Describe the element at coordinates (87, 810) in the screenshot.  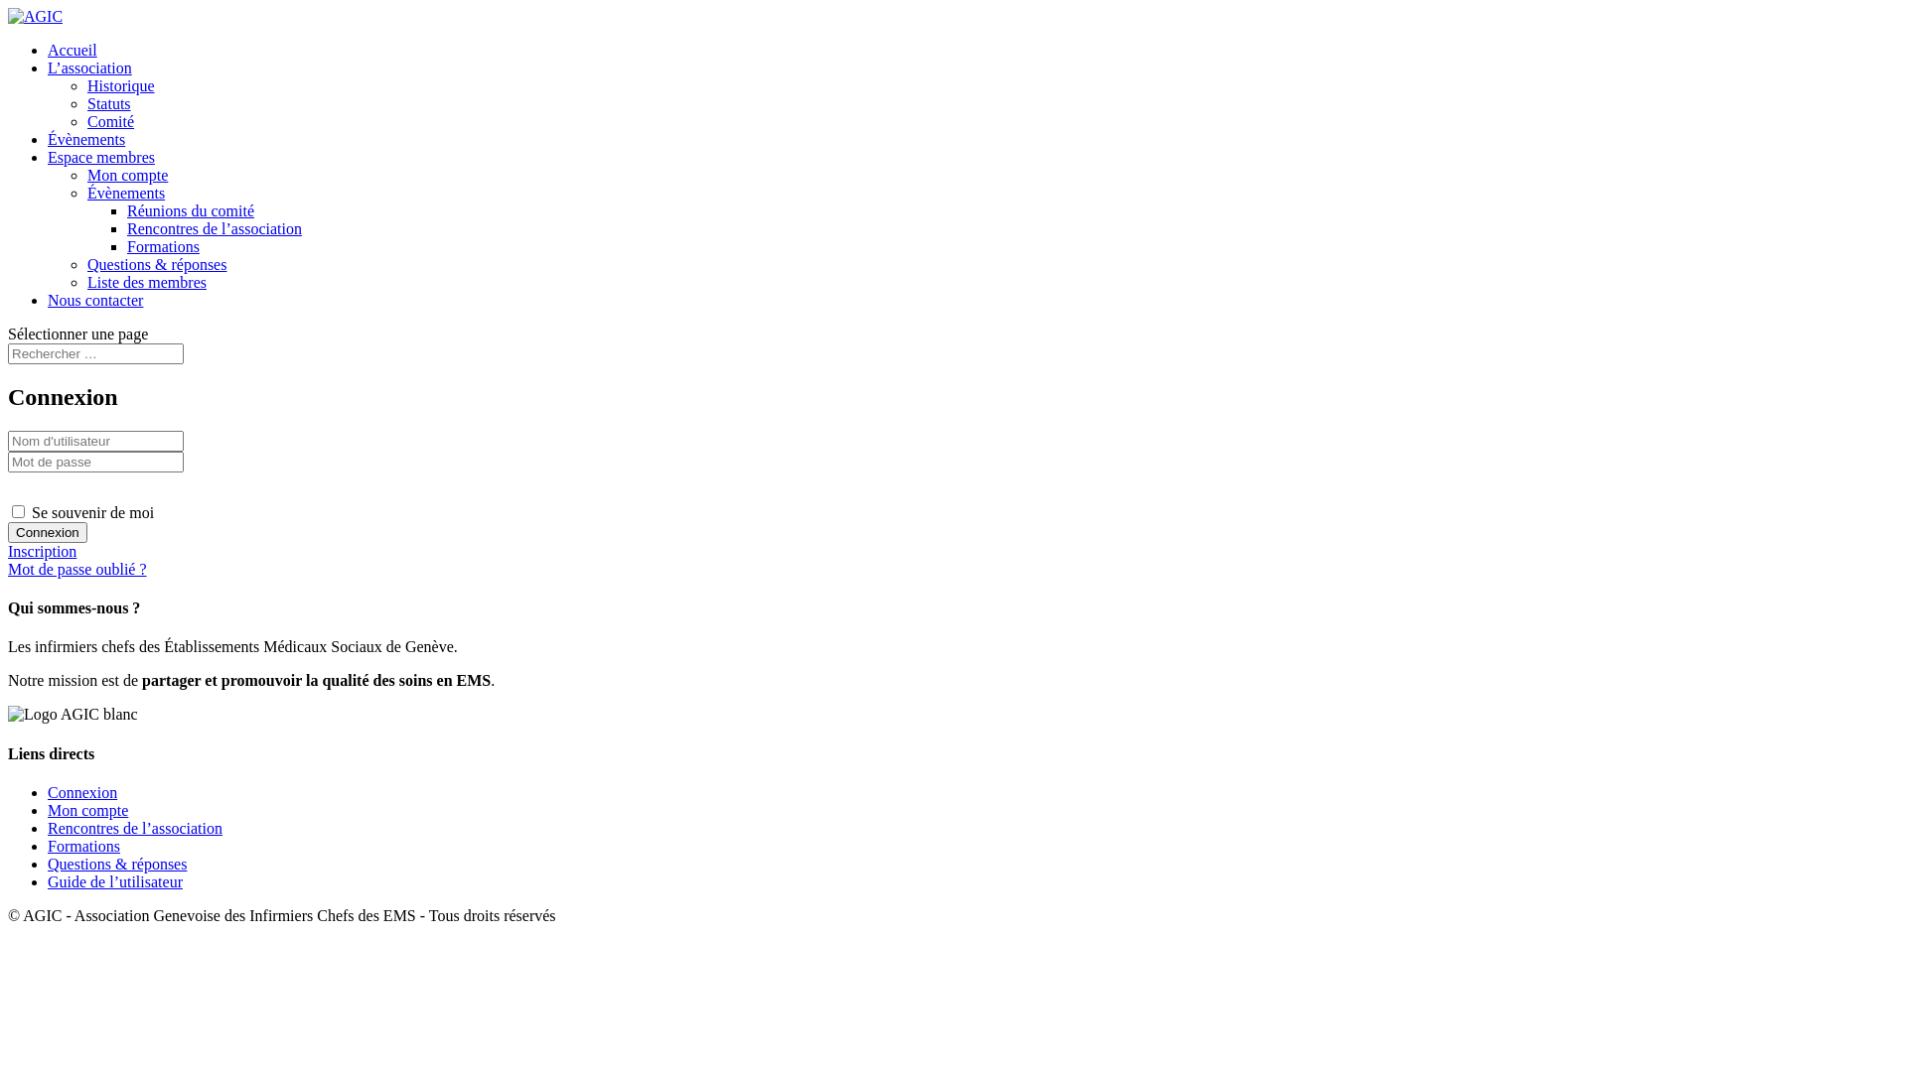
I see `Mon compte` at that location.